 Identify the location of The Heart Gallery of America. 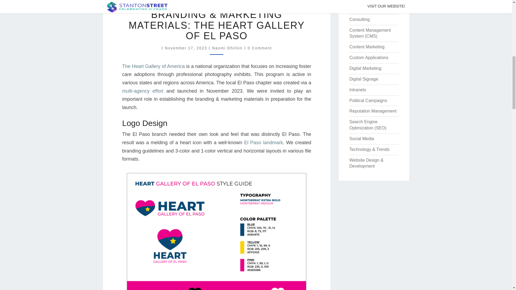
(153, 66).